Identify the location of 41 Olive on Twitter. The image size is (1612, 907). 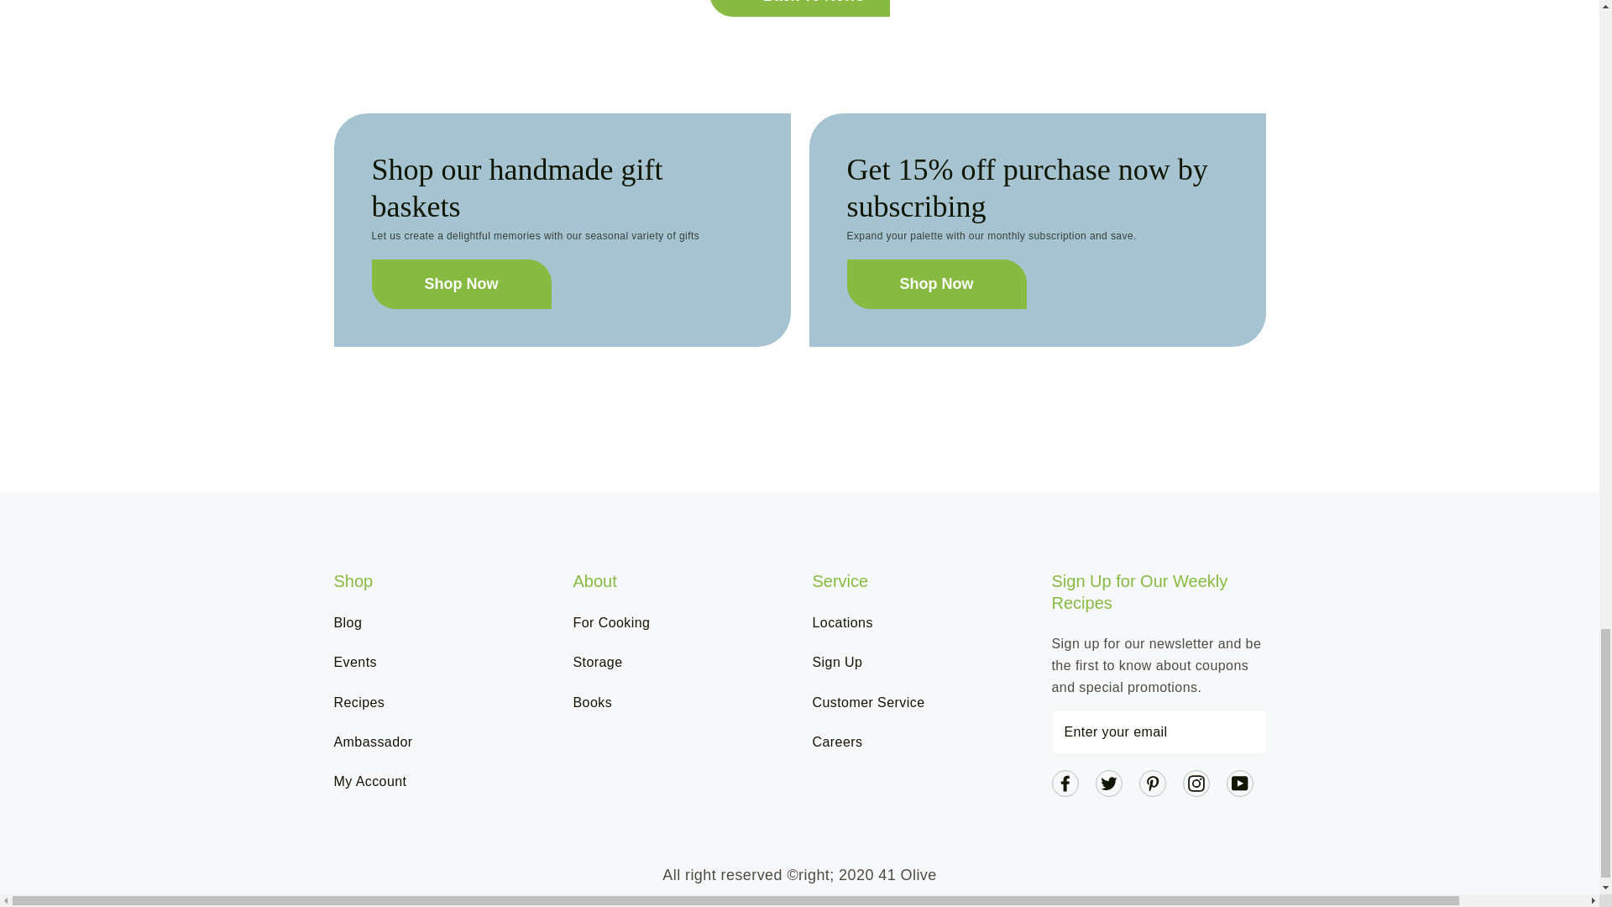
(1108, 782).